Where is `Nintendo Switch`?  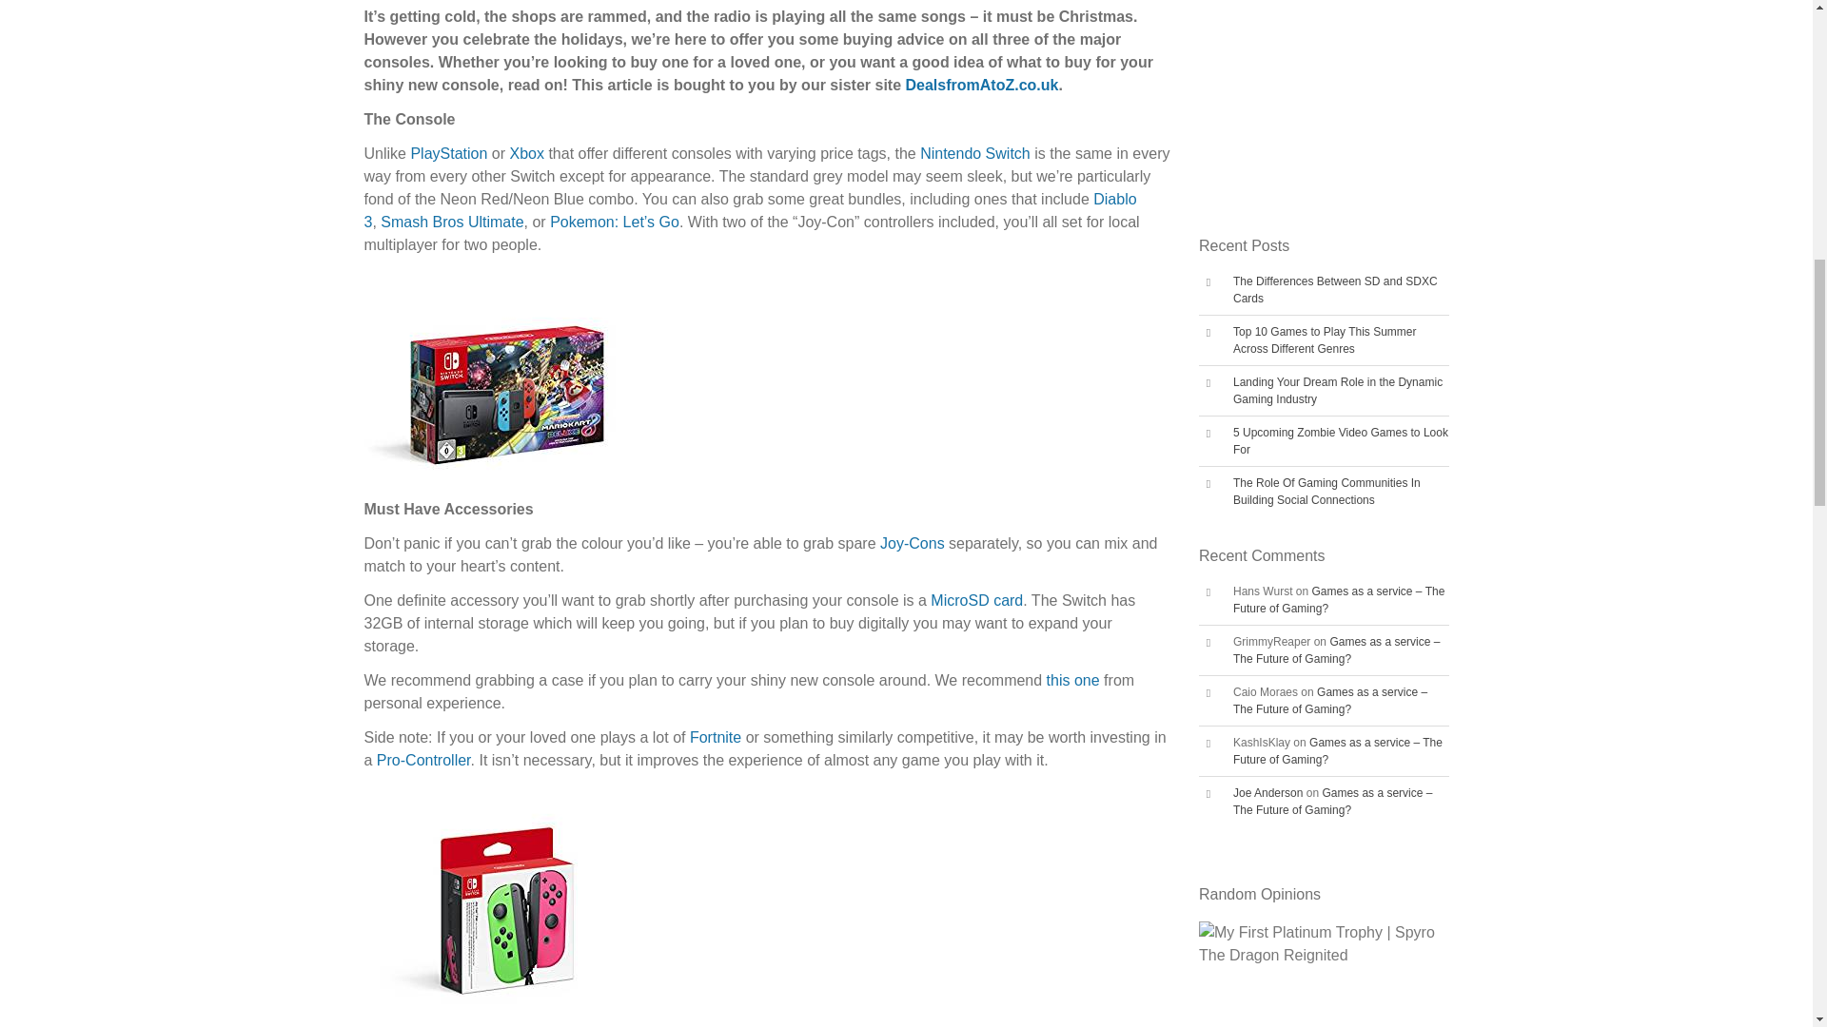 Nintendo Switch is located at coordinates (974, 153).